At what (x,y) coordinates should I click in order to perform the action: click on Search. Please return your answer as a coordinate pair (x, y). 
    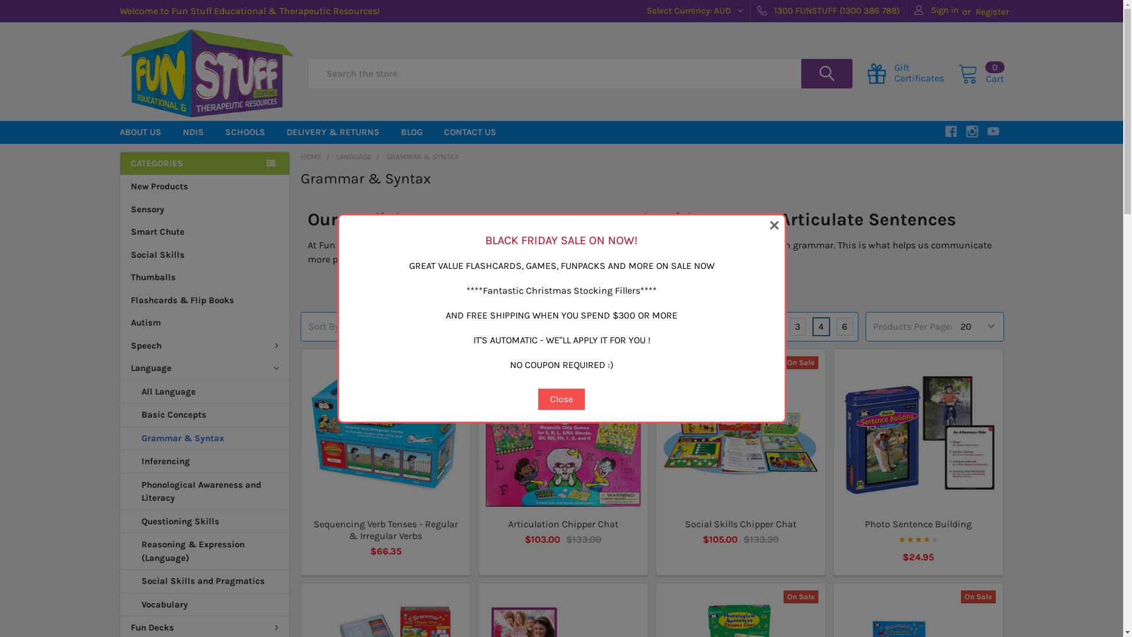
    Looking at the image, I should click on (817, 74).